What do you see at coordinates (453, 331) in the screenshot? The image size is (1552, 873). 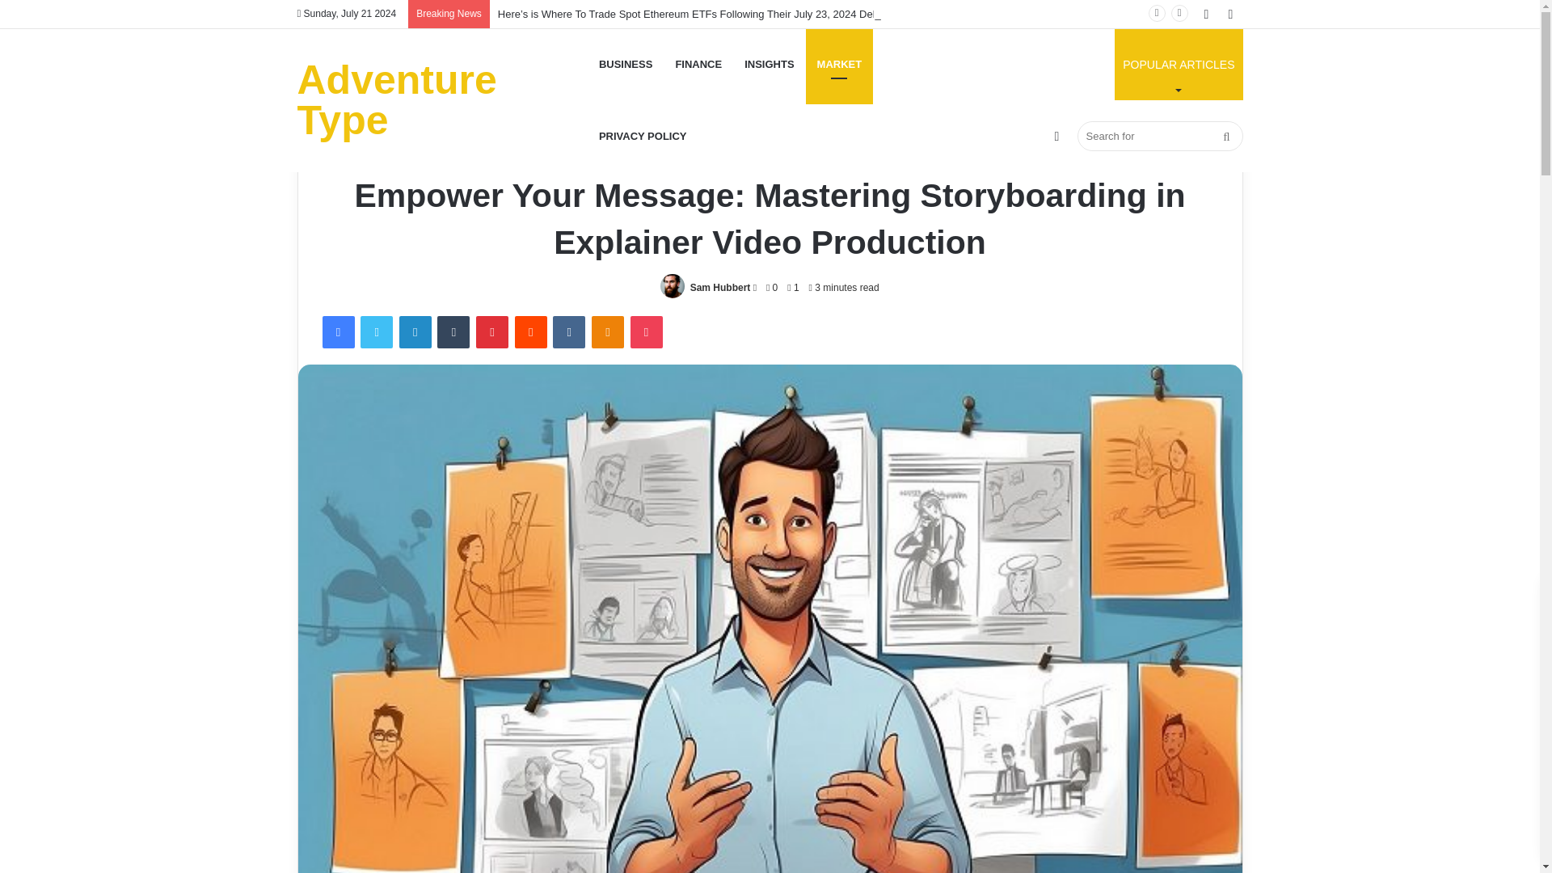 I see `Tumblr` at bounding box center [453, 331].